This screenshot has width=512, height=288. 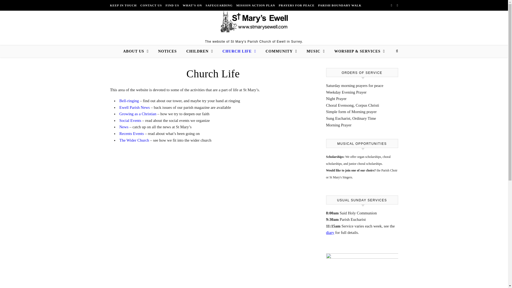 I want to click on CHURCH LIFE, so click(x=239, y=51).